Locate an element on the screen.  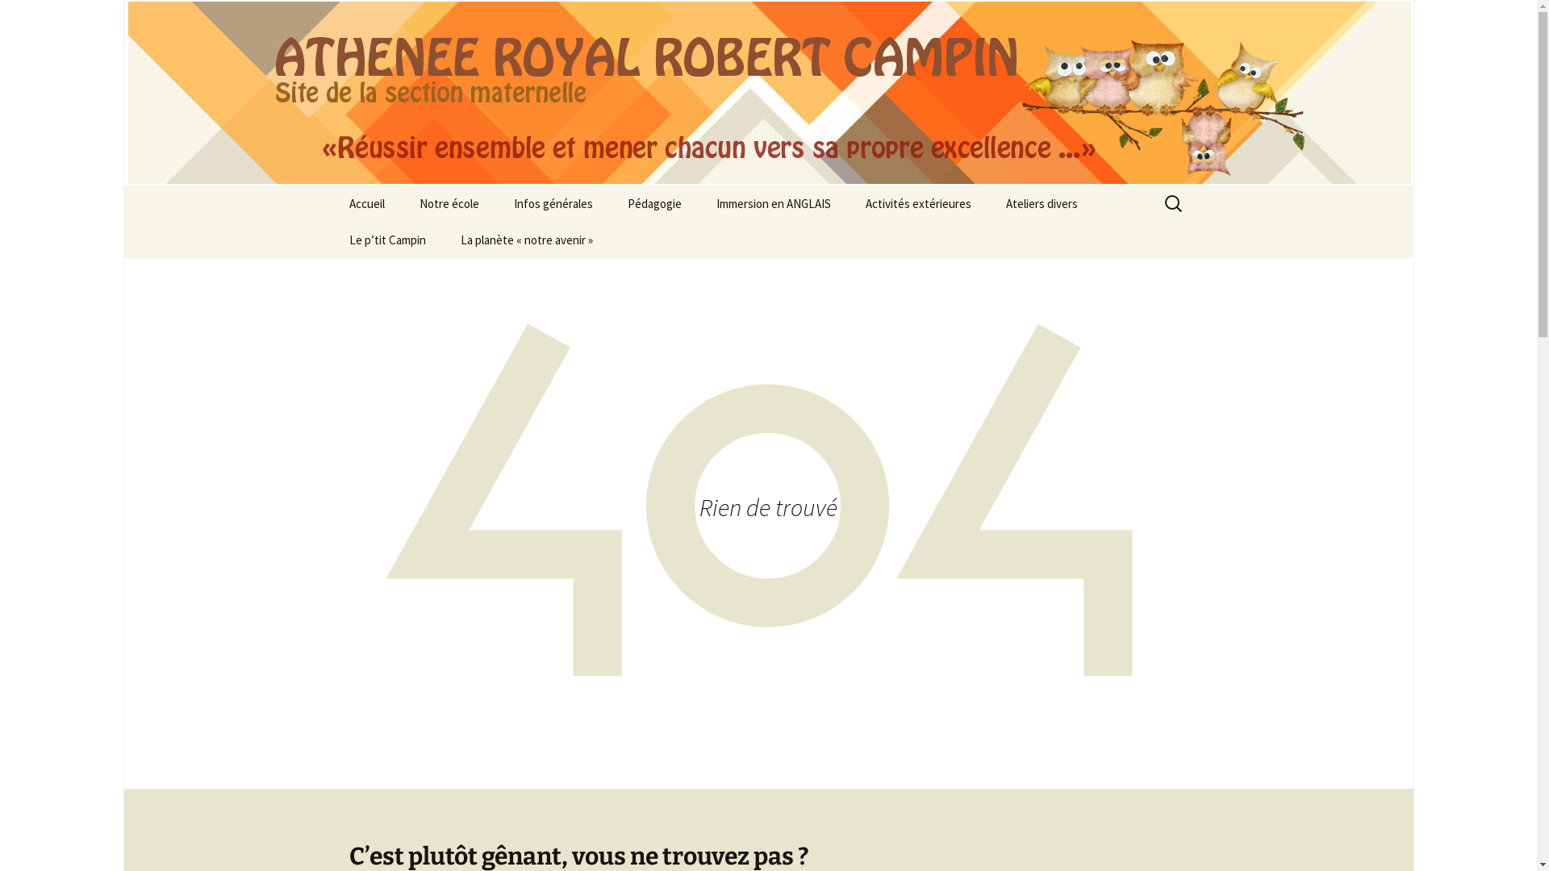
Ateliers scientifiques is located at coordinates (1070, 240).